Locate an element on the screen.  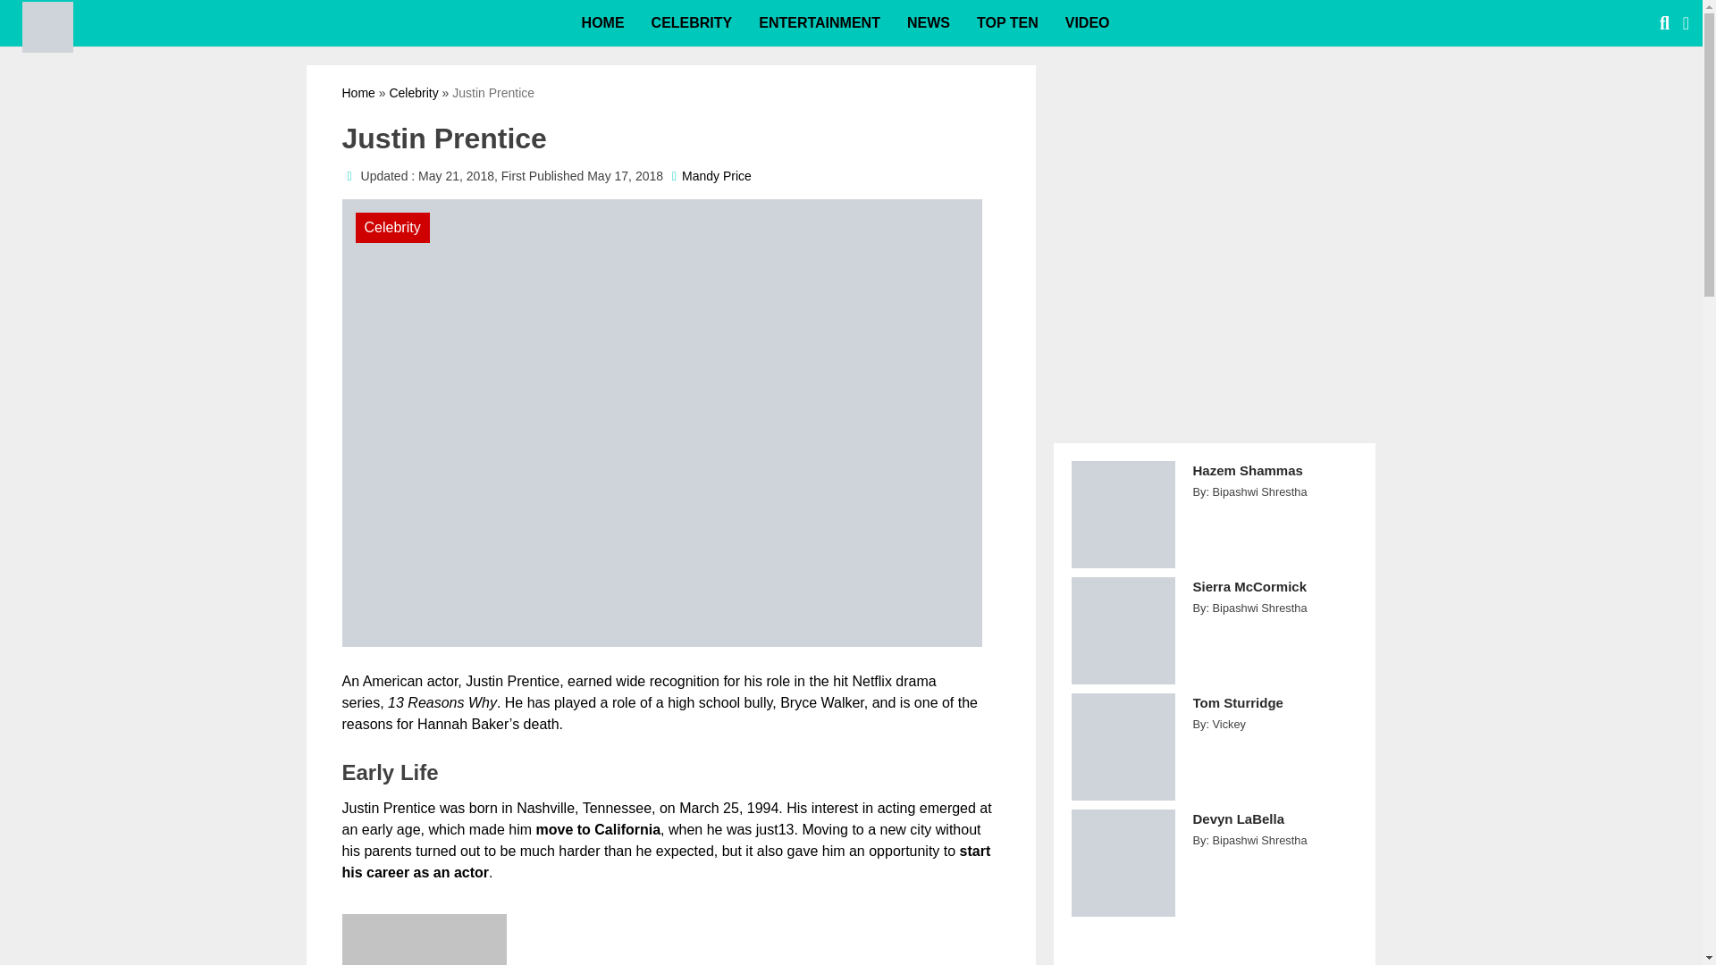
TOP TEN is located at coordinates (1006, 23).